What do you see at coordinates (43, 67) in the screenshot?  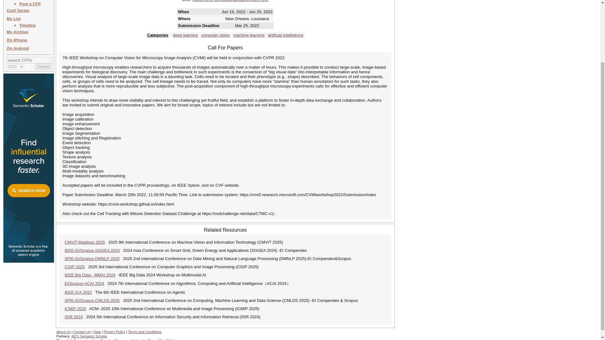 I see `Search` at bounding box center [43, 67].